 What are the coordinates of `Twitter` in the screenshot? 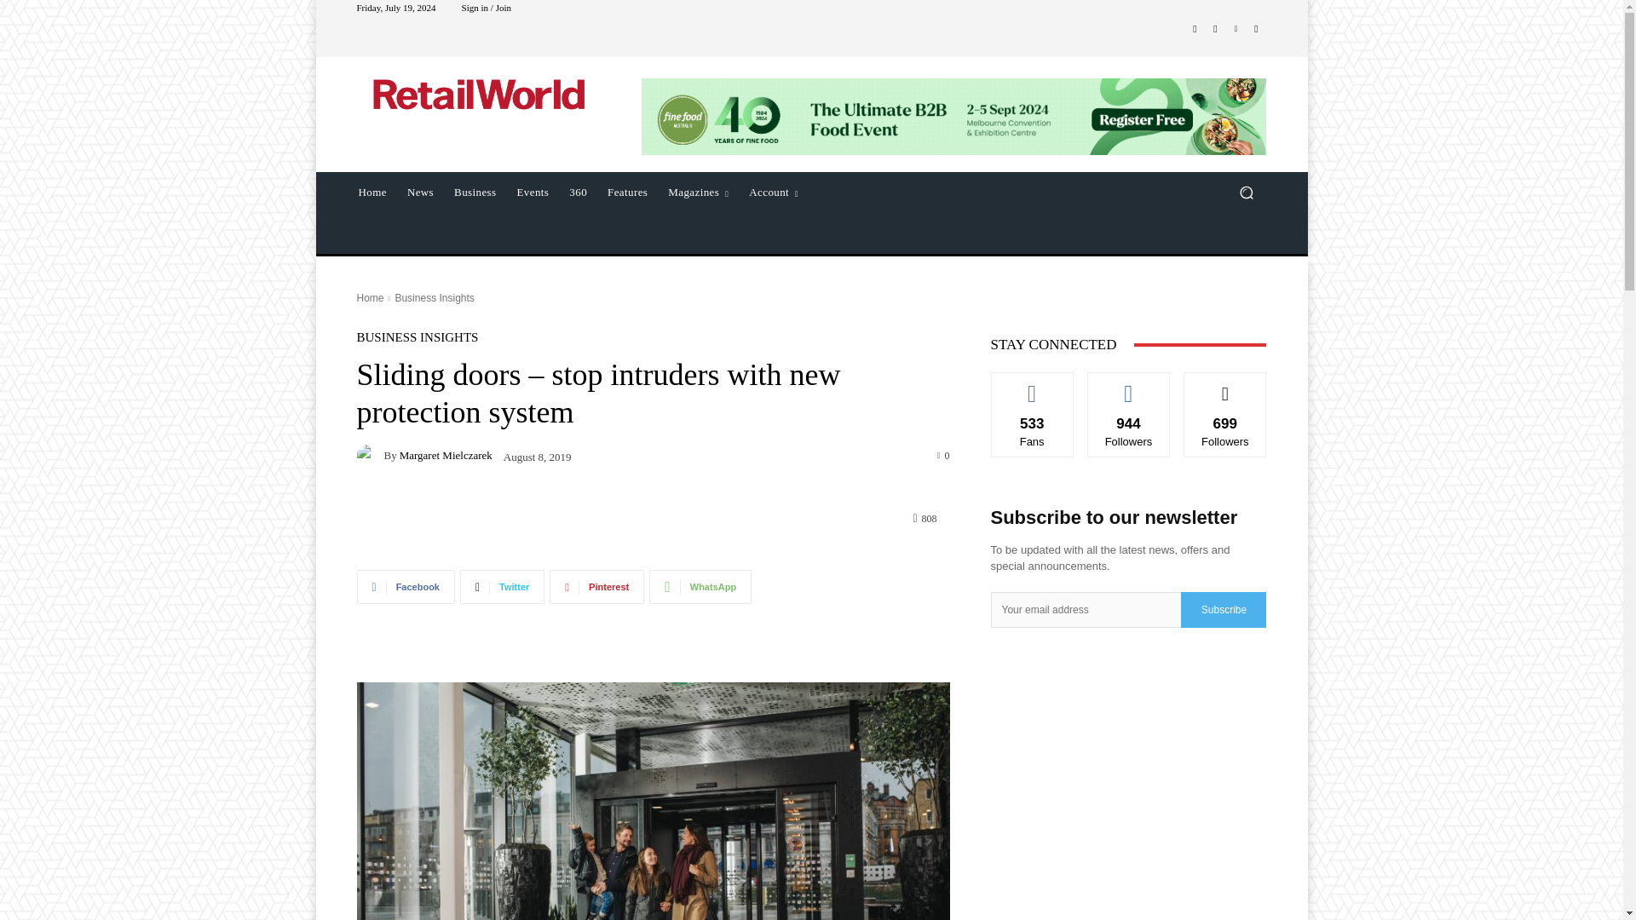 It's located at (1256, 29).